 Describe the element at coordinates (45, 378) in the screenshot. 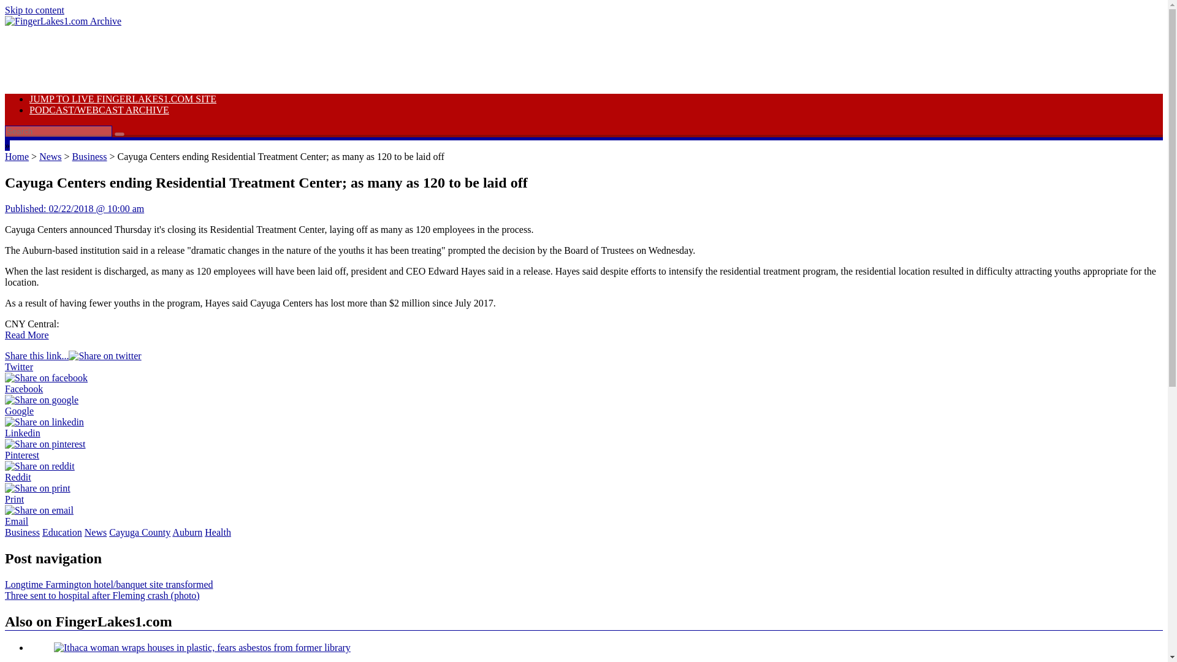

I see `facebook` at that location.